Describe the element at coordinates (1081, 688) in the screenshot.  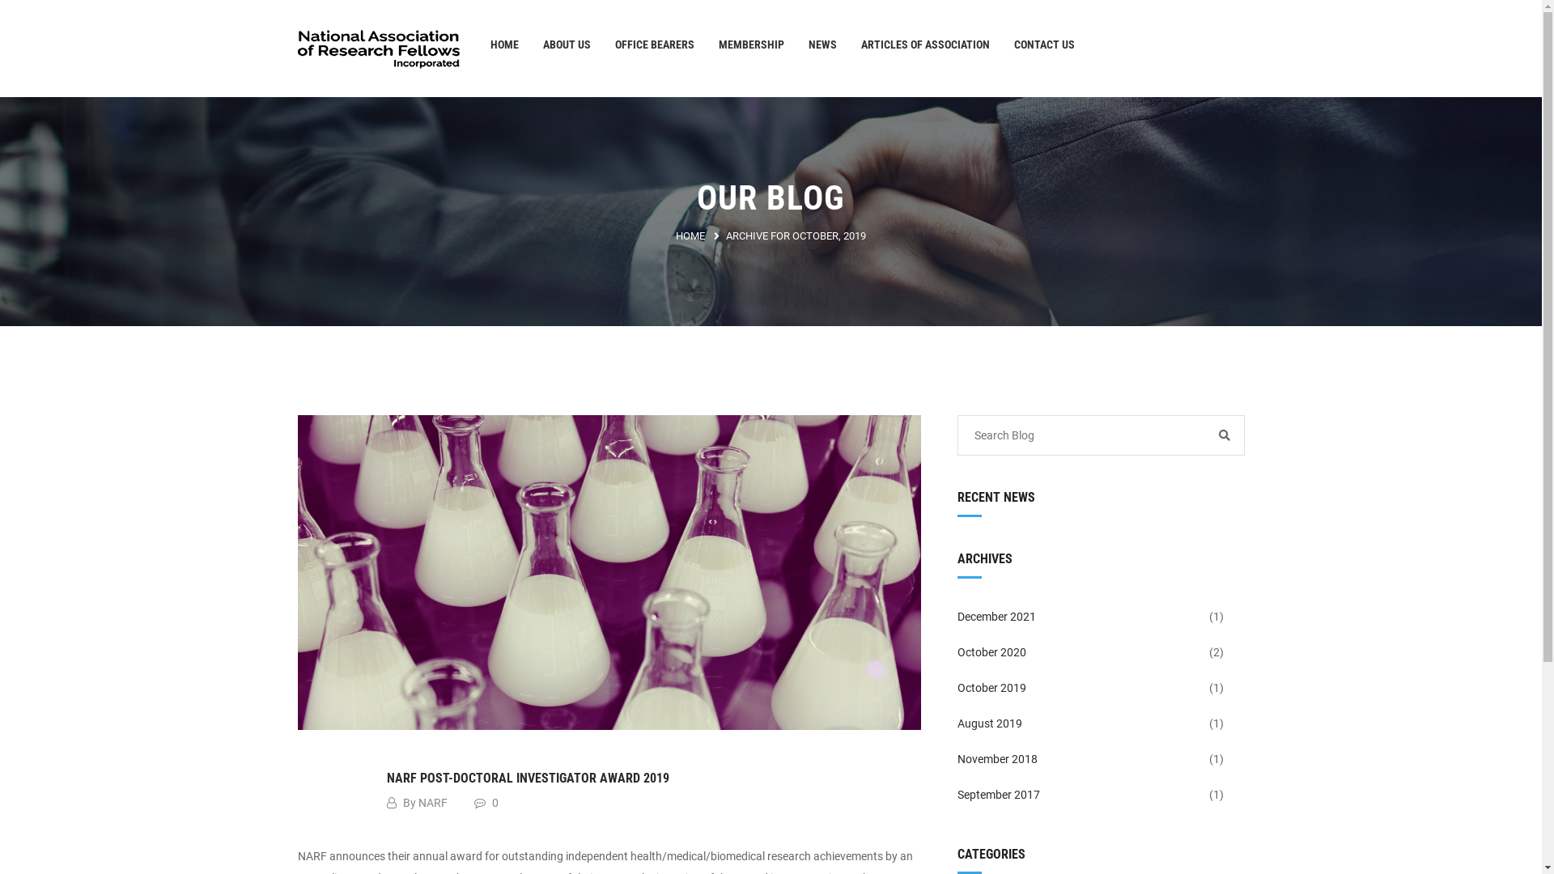
I see `October 2019` at that location.